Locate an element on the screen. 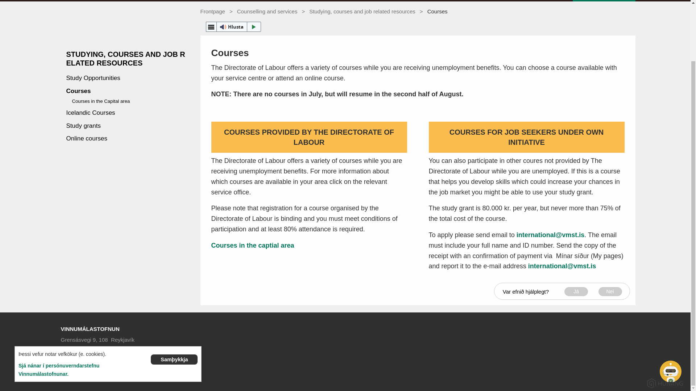  Frontpage is located at coordinates (212, 11).